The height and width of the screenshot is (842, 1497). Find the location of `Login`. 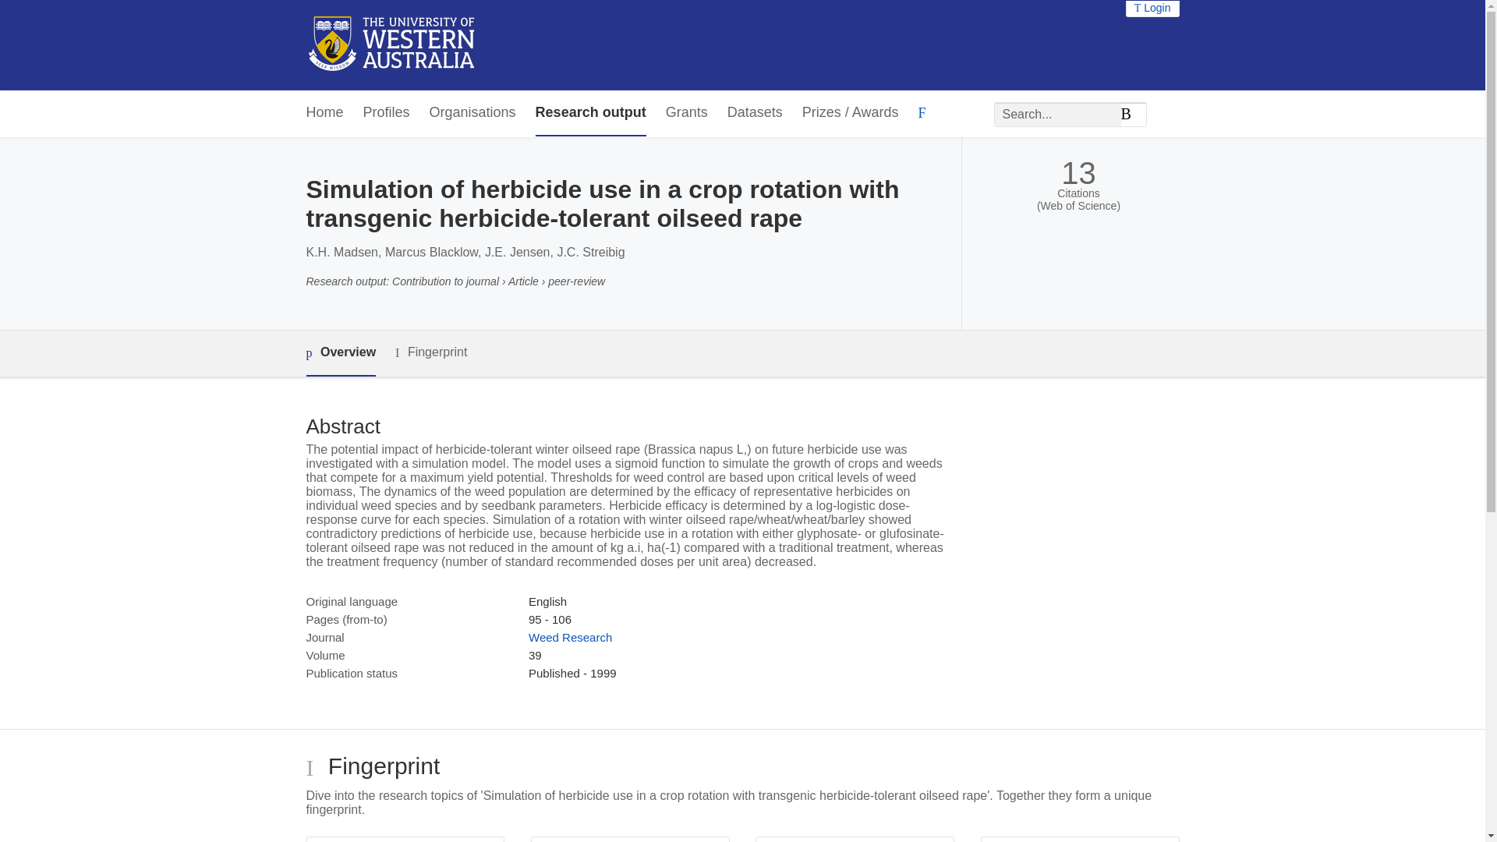

Login is located at coordinates (1152, 8).